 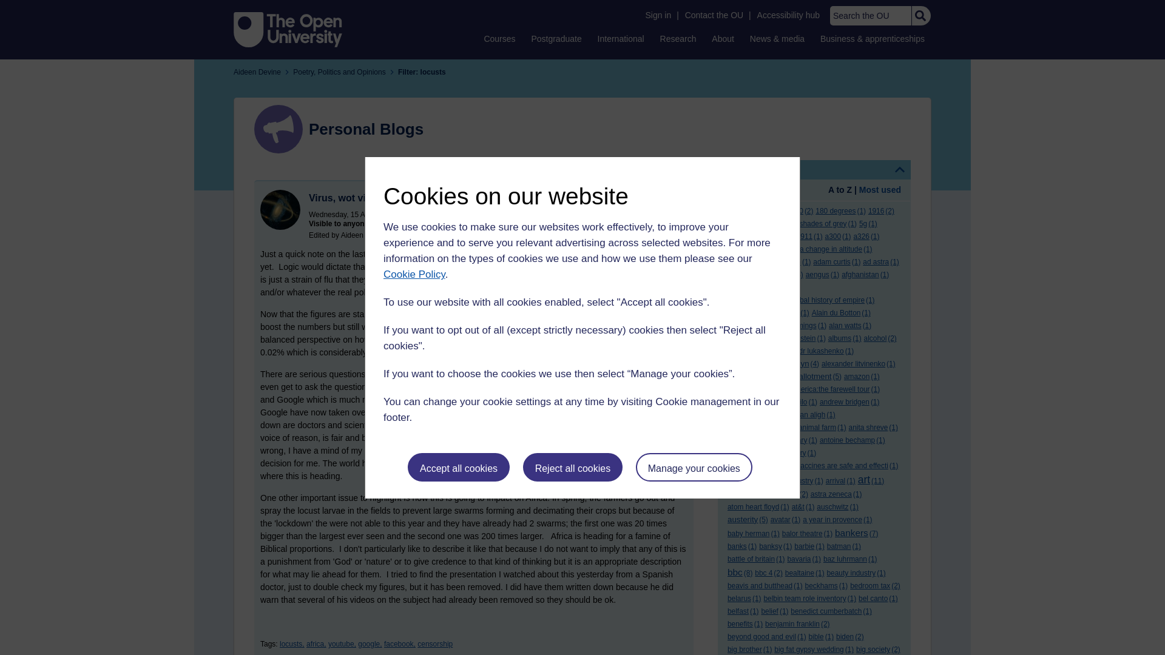 I want to click on Search, so click(x=920, y=16).